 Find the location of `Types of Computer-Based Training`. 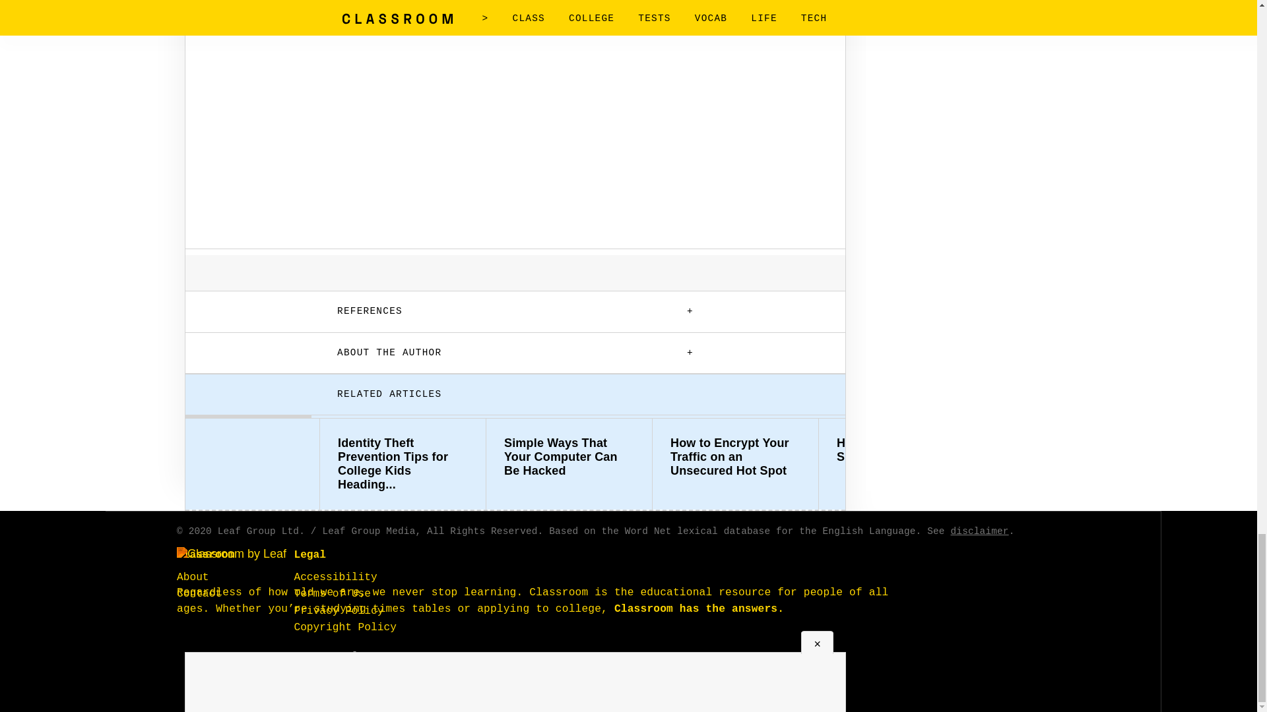

Types of Computer-Based Training is located at coordinates (1068, 450).